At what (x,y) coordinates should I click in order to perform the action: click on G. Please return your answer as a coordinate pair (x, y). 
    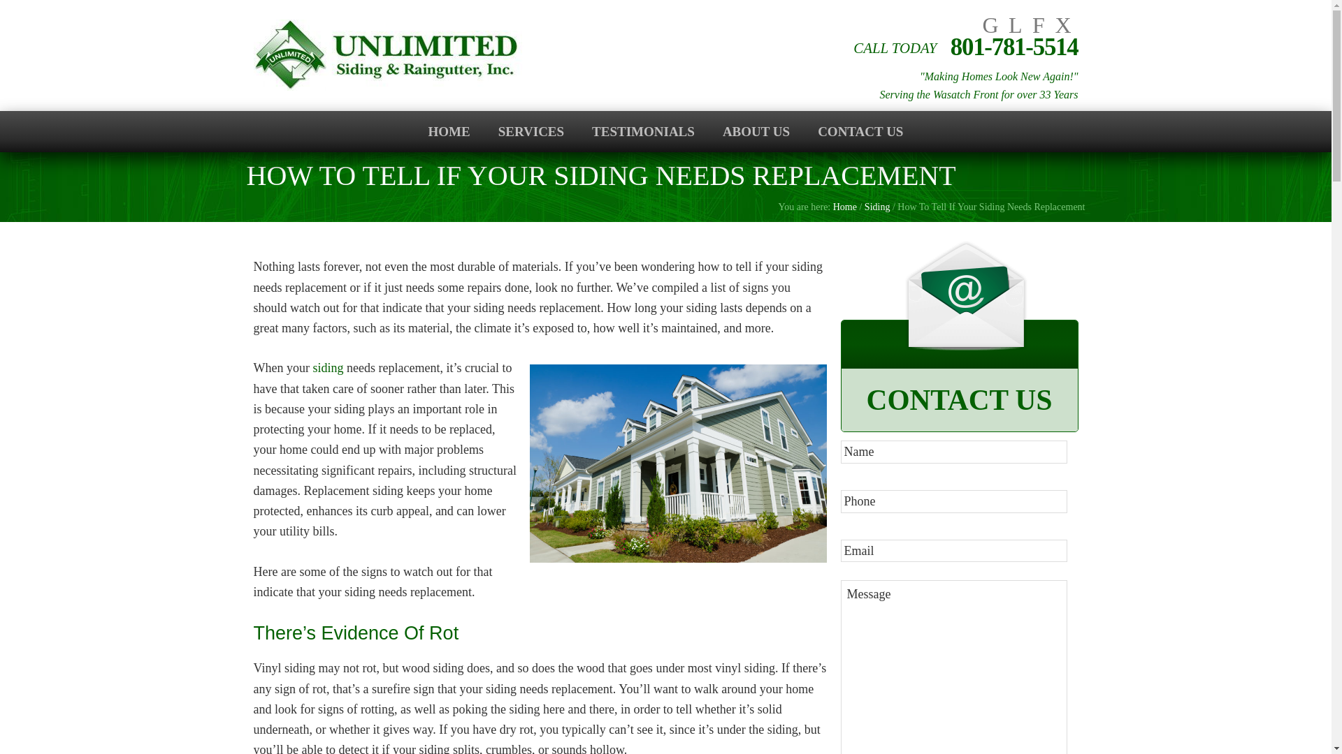
    Looking at the image, I should click on (990, 25).